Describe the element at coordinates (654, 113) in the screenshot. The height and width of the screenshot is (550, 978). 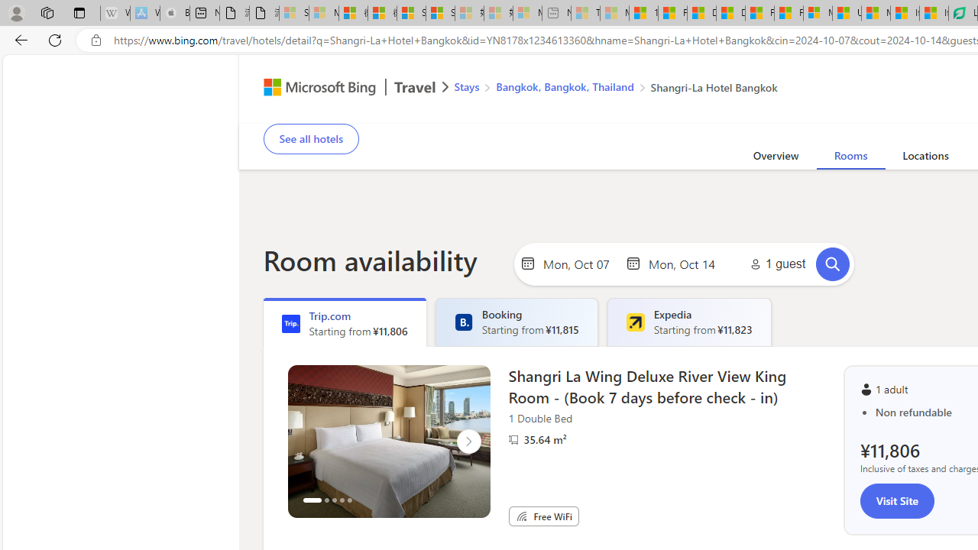
I see `Free parking` at that location.